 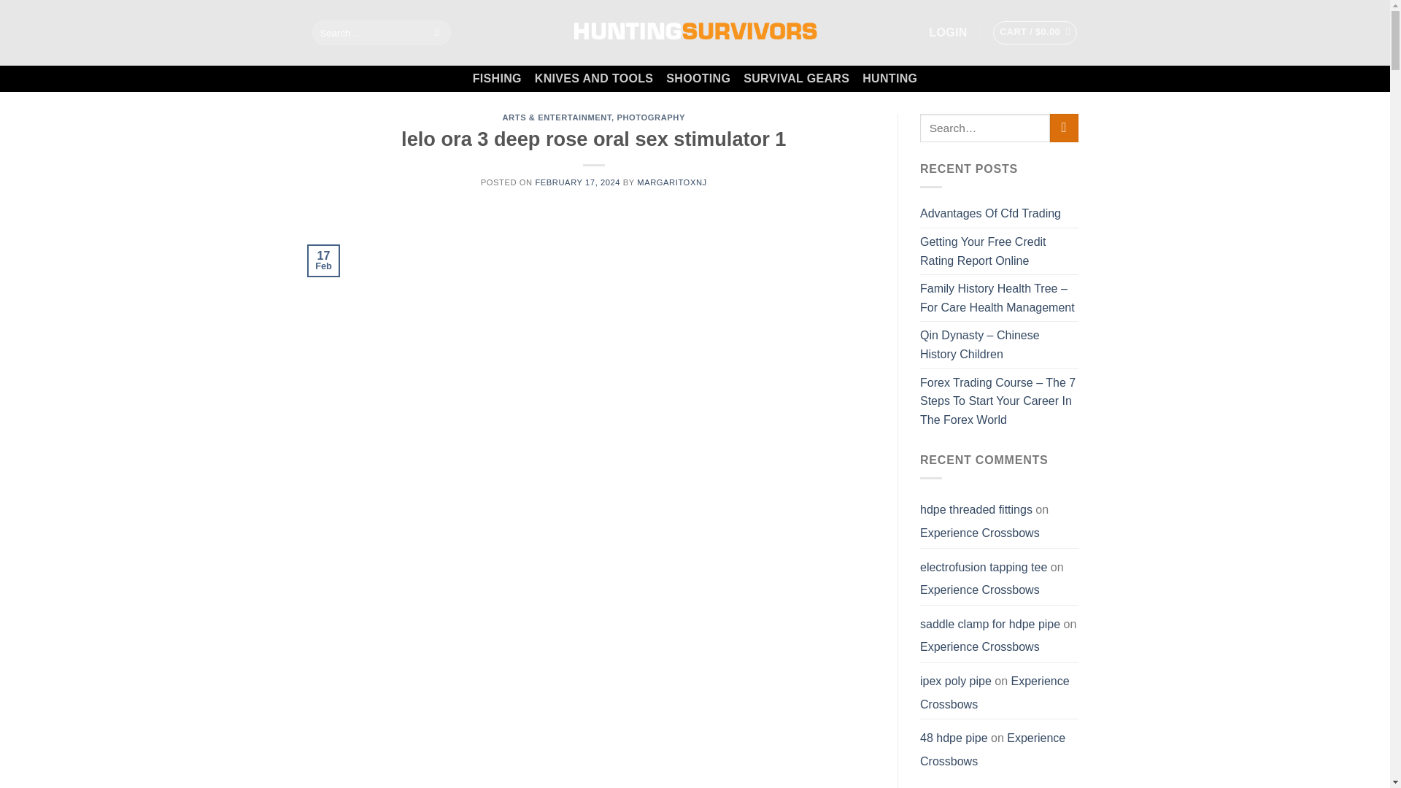 I want to click on MARGARITOXNJ, so click(x=671, y=182).